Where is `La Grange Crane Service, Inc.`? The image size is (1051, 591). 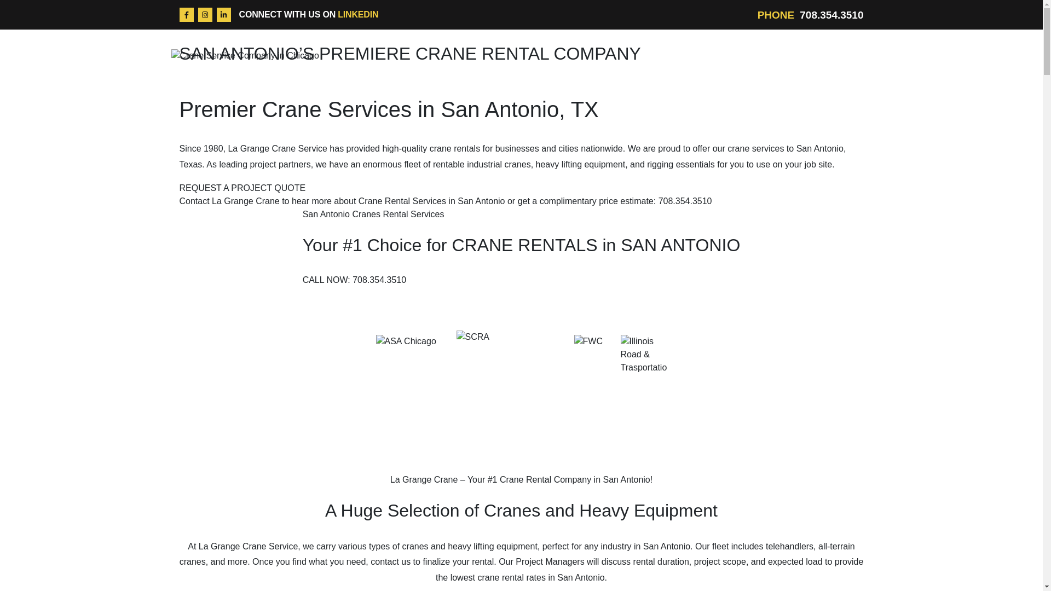 La Grange Crane Service, Inc. is located at coordinates (244, 55).